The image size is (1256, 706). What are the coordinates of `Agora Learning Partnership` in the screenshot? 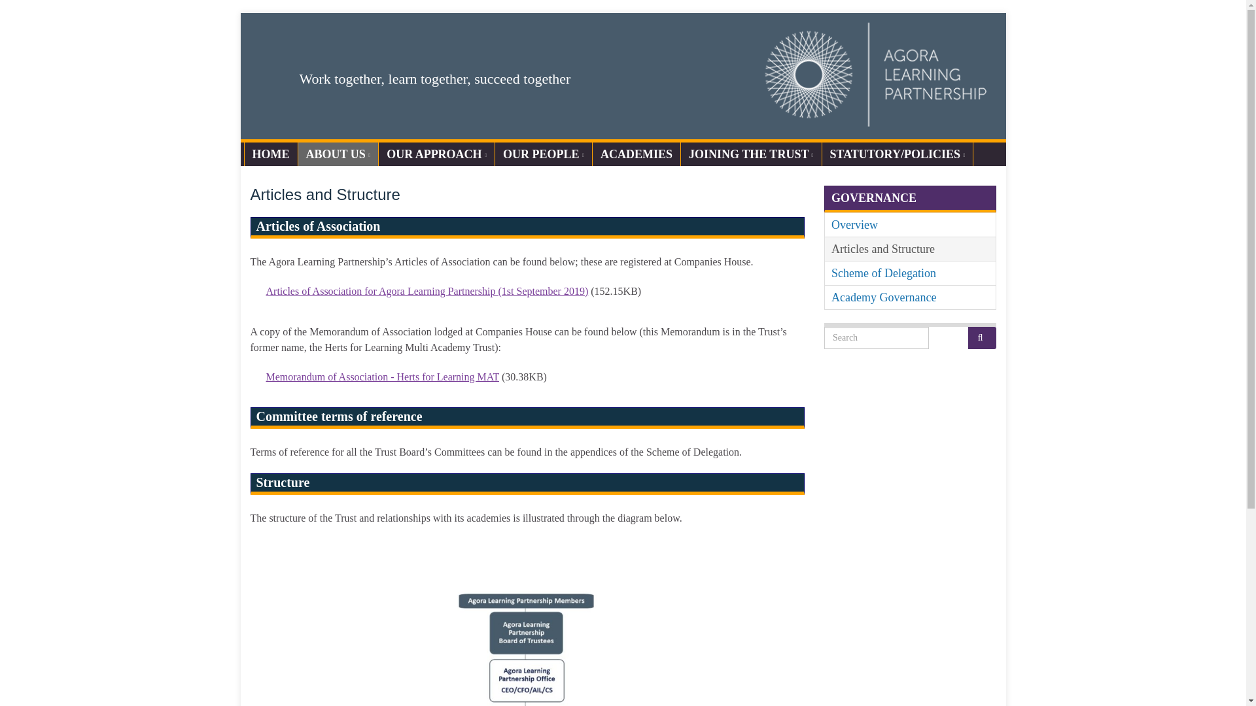 It's located at (623, 76).